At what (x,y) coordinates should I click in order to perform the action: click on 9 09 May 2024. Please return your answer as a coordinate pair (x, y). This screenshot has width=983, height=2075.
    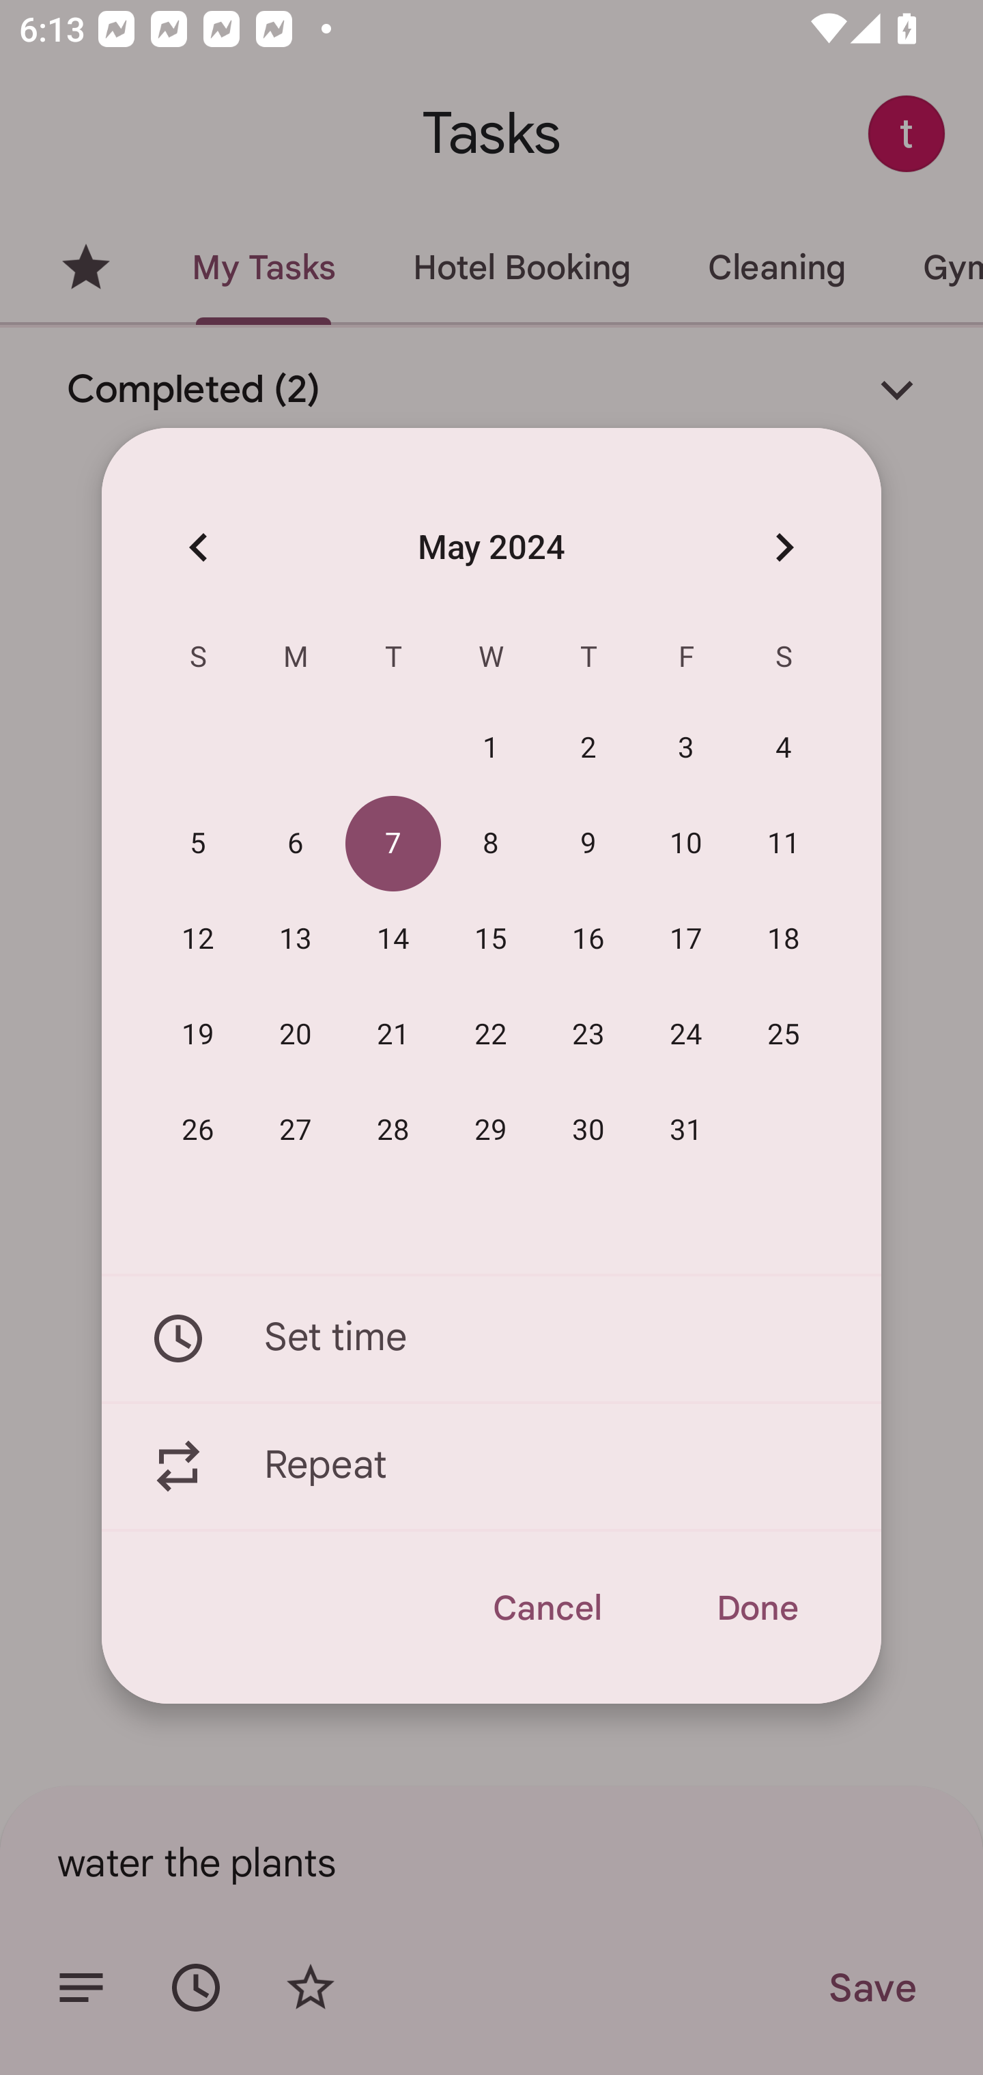
    Looking at the image, I should click on (588, 844).